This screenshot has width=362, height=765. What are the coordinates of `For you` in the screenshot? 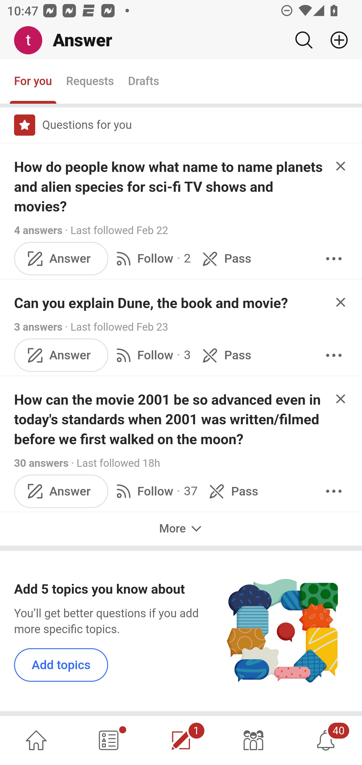 It's located at (33, 82).